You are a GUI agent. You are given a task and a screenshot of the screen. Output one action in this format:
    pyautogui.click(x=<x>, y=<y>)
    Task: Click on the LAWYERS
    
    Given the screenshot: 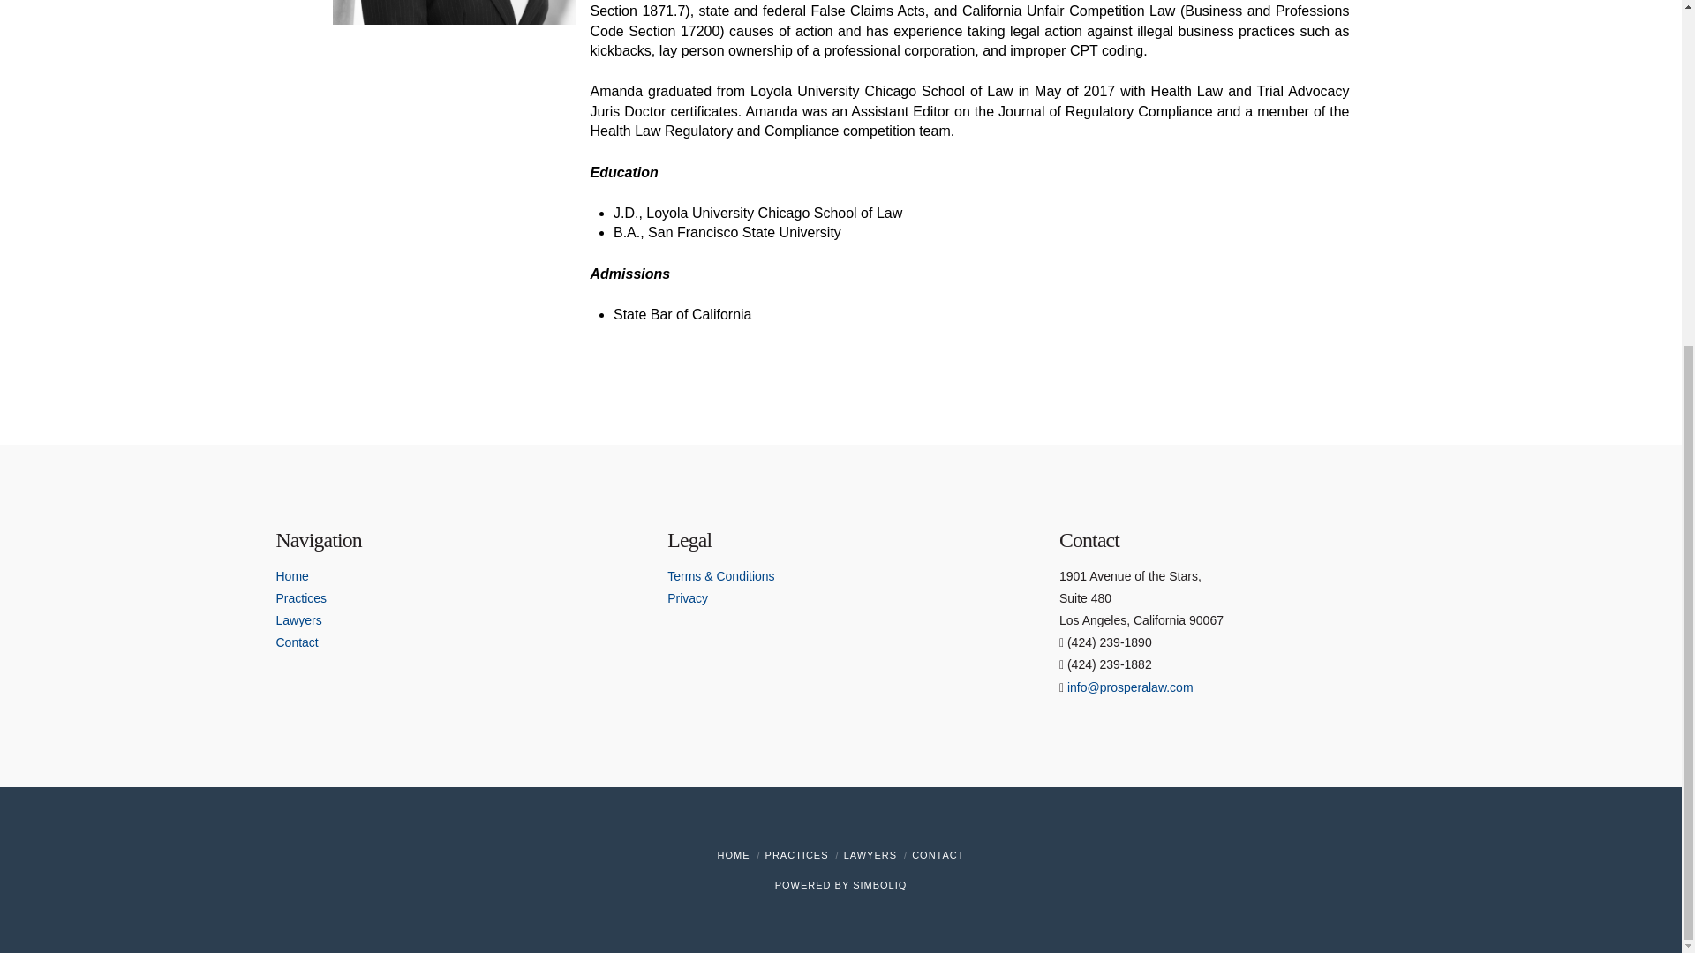 What is the action you would take?
    pyautogui.click(x=870, y=855)
    